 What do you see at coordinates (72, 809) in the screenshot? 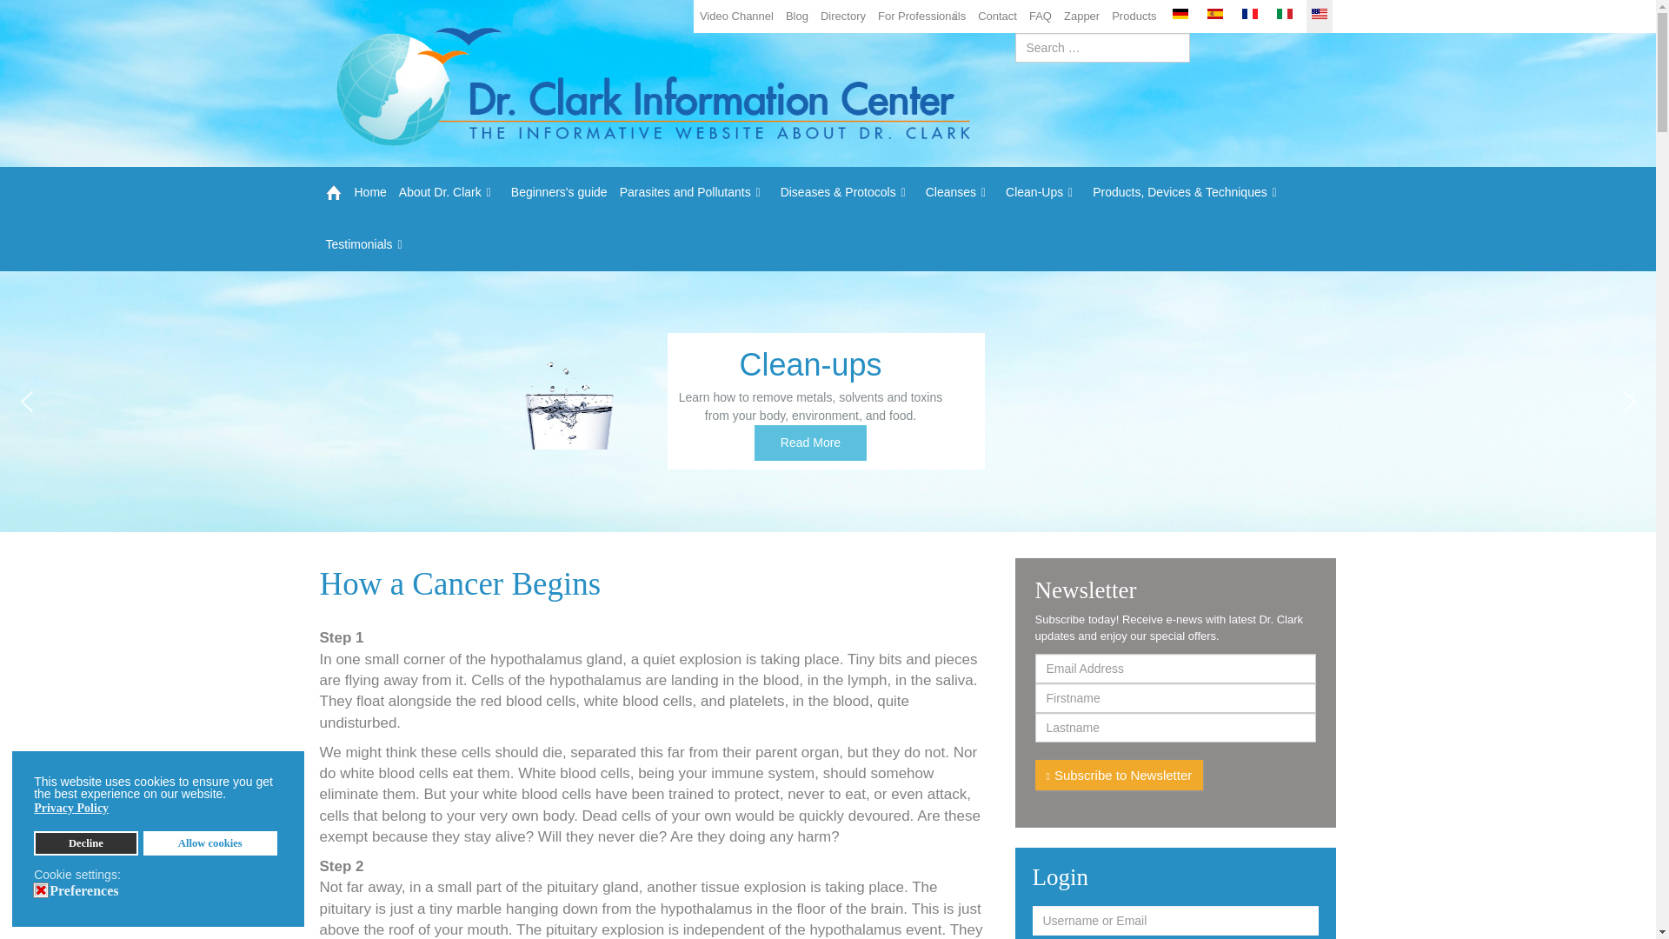
I see `Privacy Policy` at bounding box center [72, 809].